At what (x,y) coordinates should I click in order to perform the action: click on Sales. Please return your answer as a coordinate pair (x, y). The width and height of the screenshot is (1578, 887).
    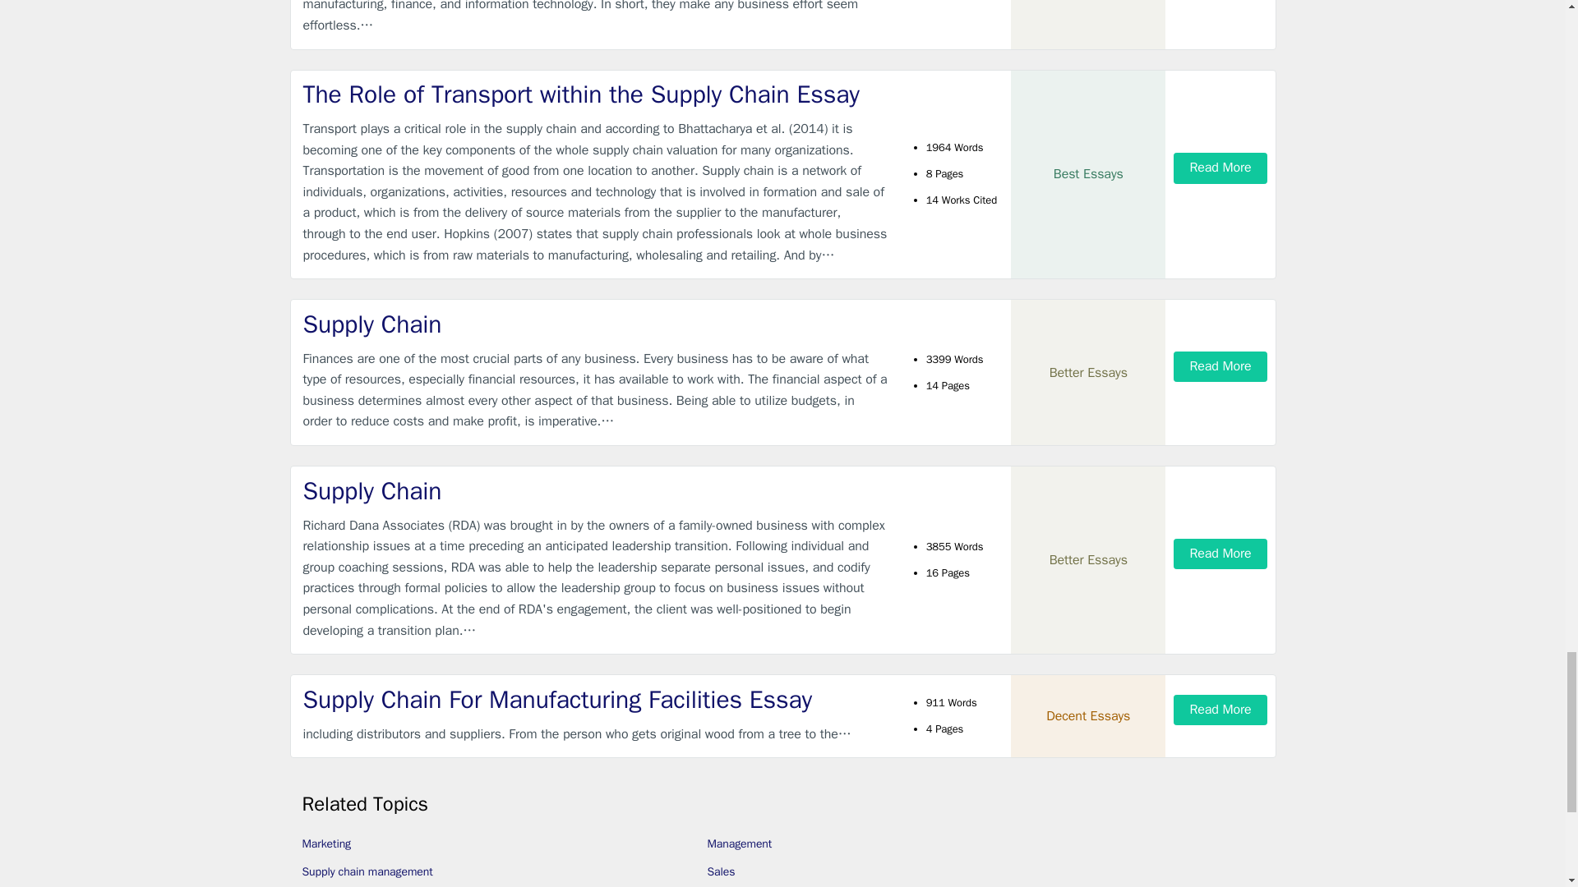
    Looking at the image, I should click on (721, 872).